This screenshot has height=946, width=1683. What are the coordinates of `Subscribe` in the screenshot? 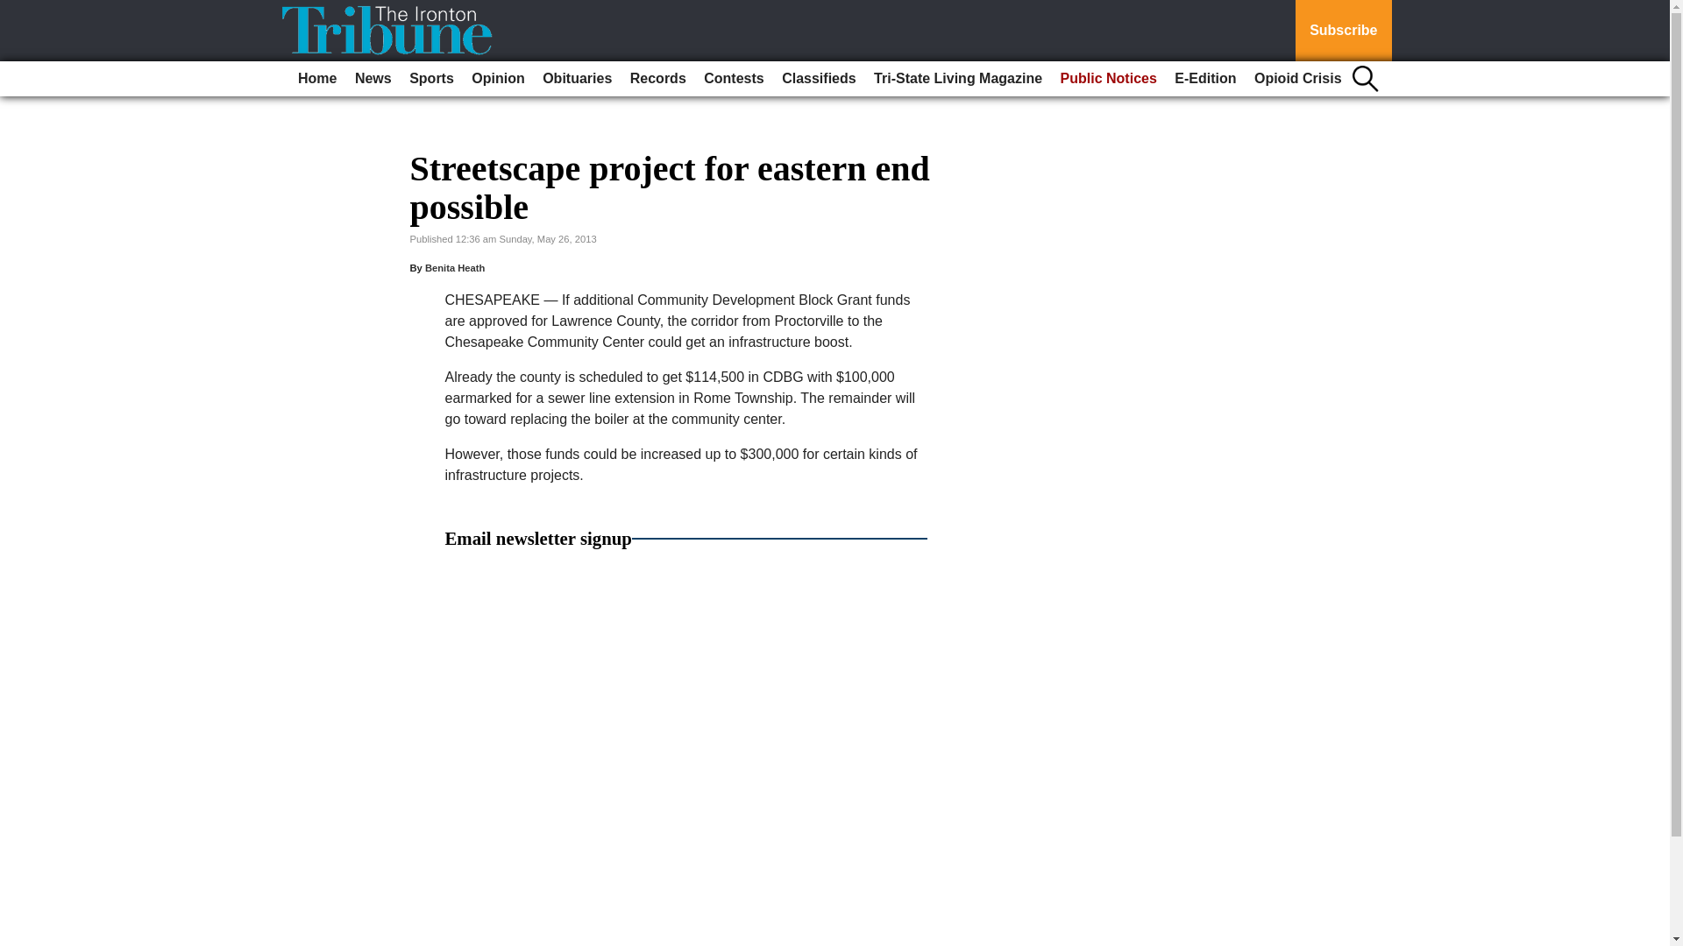 It's located at (1343, 31).